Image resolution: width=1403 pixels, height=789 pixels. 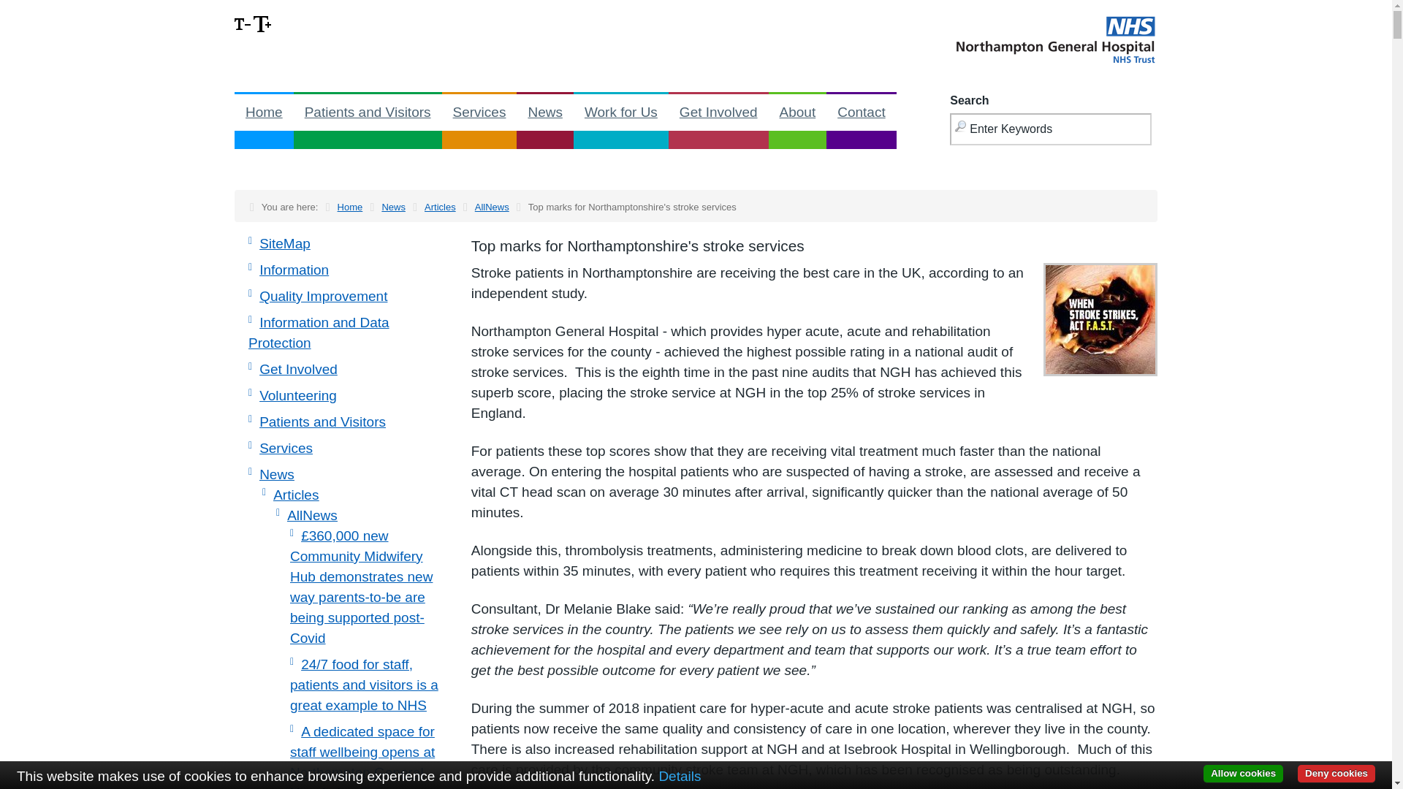 What do you see at coordinates (25, 11) in the screenshot?
I see `Search` at bounding box center [25, 11].